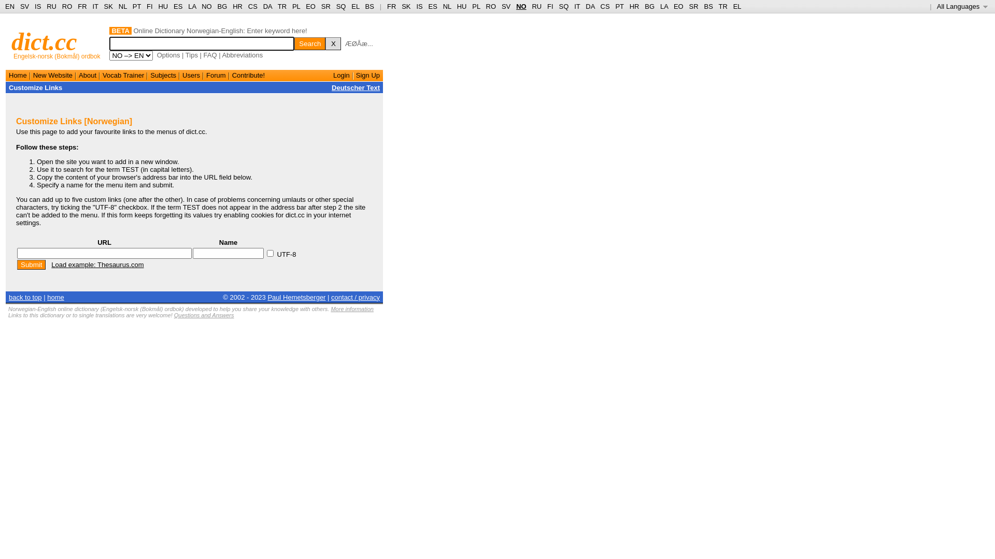  I want to click on EL, so click(737, 6).